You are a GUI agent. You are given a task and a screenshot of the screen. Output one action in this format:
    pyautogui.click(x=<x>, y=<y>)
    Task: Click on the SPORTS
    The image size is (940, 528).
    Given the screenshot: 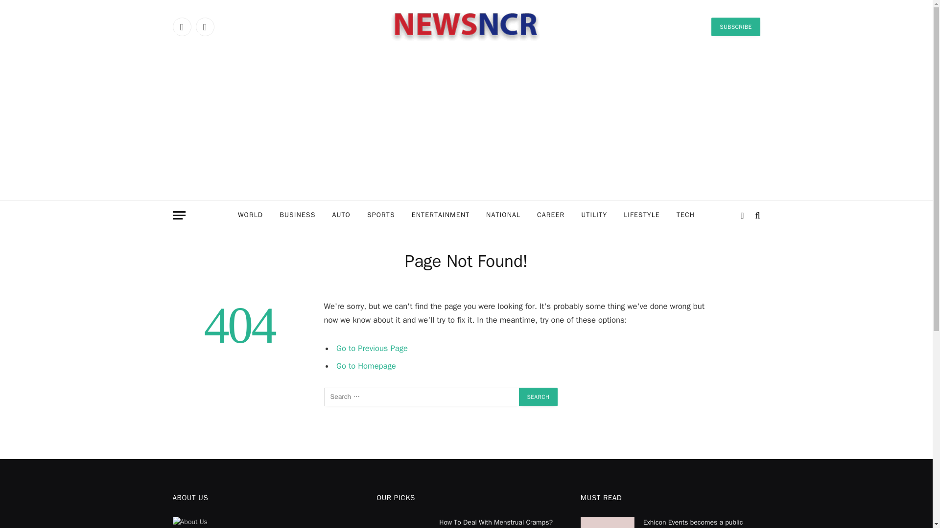 What is the action you would take?
    pyautogui.click(x=381, y=215)
    